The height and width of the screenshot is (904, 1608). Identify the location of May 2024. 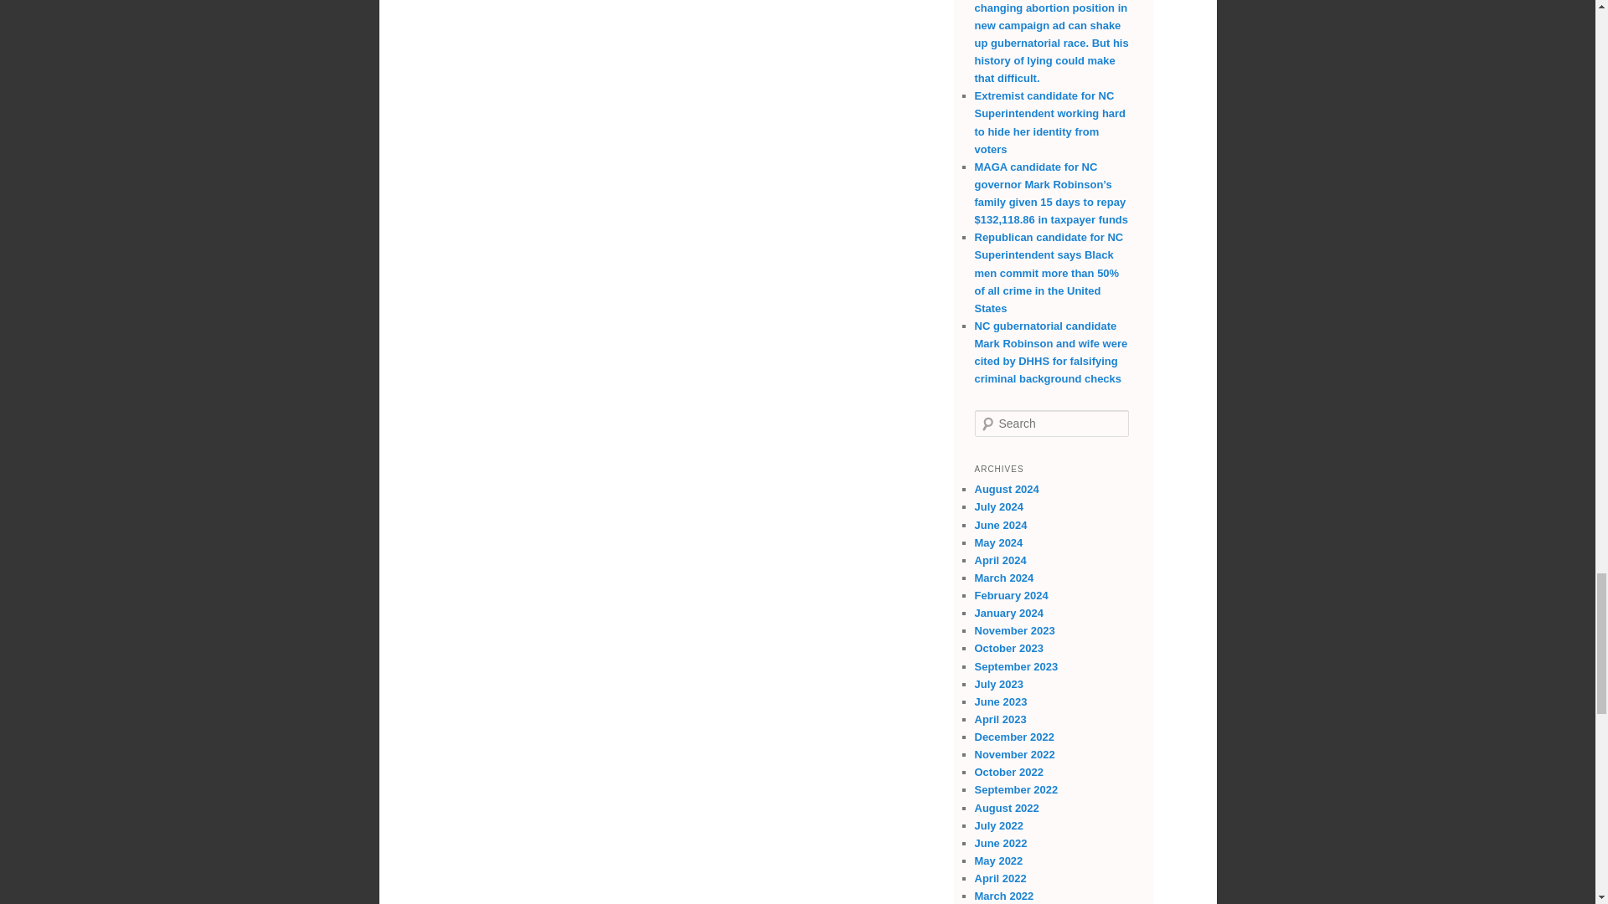
(998, 542).